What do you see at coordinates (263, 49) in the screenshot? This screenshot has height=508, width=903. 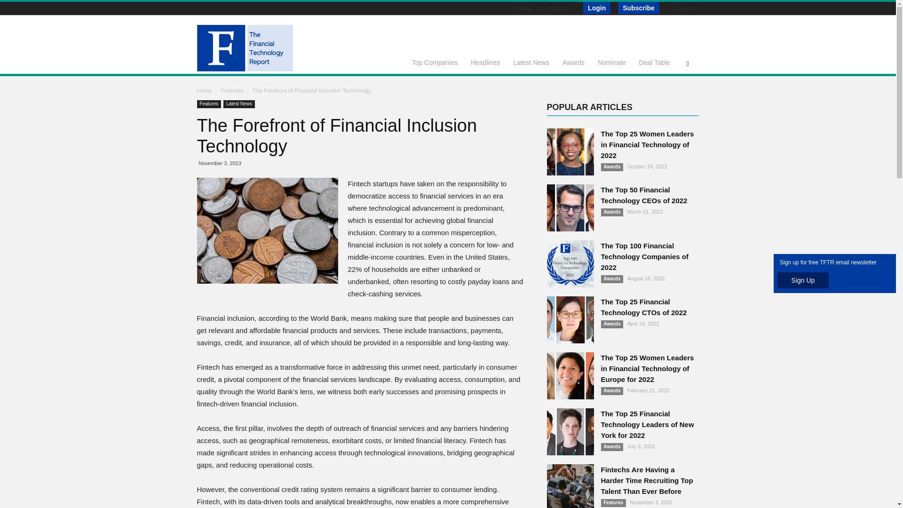 I see `The Financial Technology Report.` at bounding box center [263, 49].